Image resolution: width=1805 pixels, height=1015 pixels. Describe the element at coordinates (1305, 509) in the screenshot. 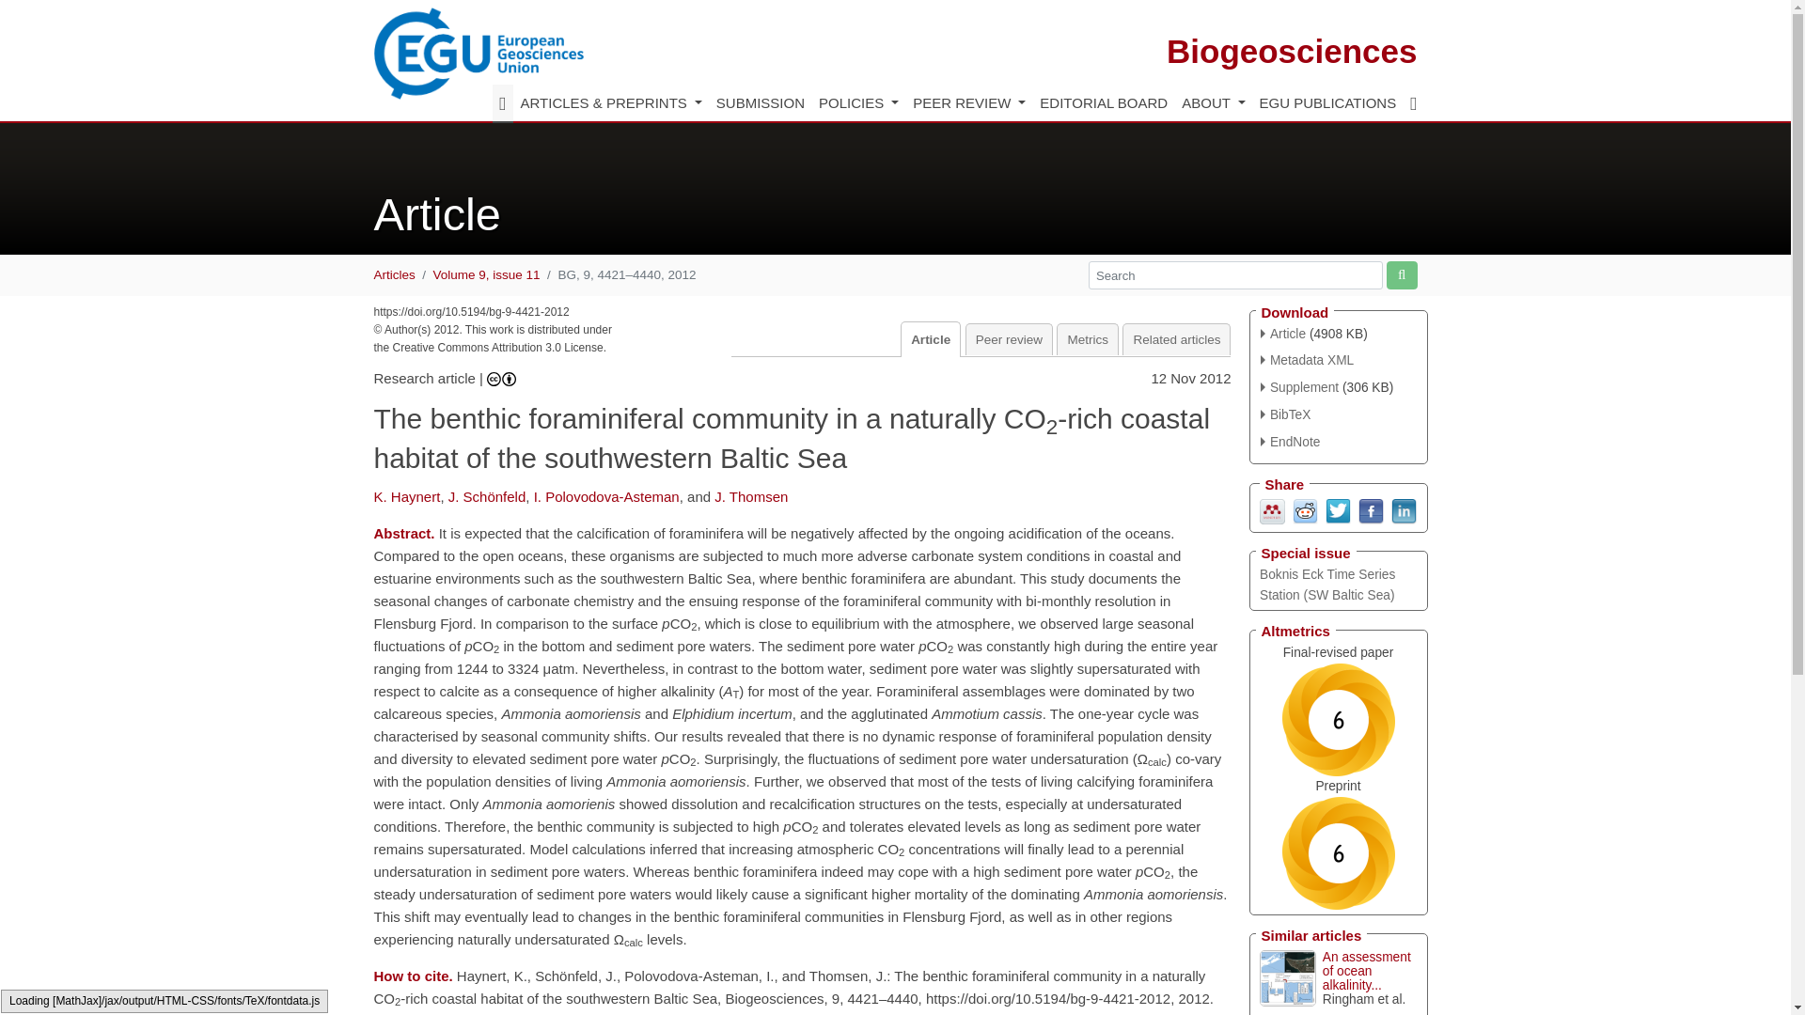

I see `Reddit` at that location.